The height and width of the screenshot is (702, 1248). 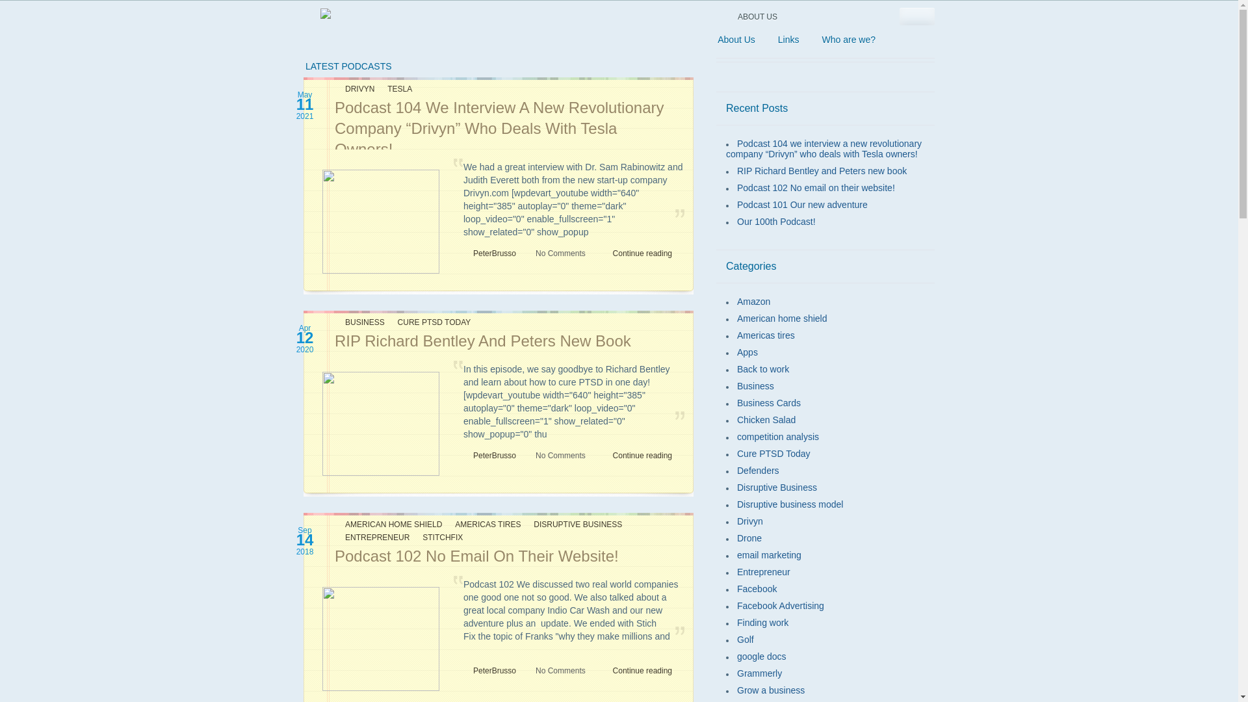 I want to click on Disruptive business model, so click(x=790, y=504).